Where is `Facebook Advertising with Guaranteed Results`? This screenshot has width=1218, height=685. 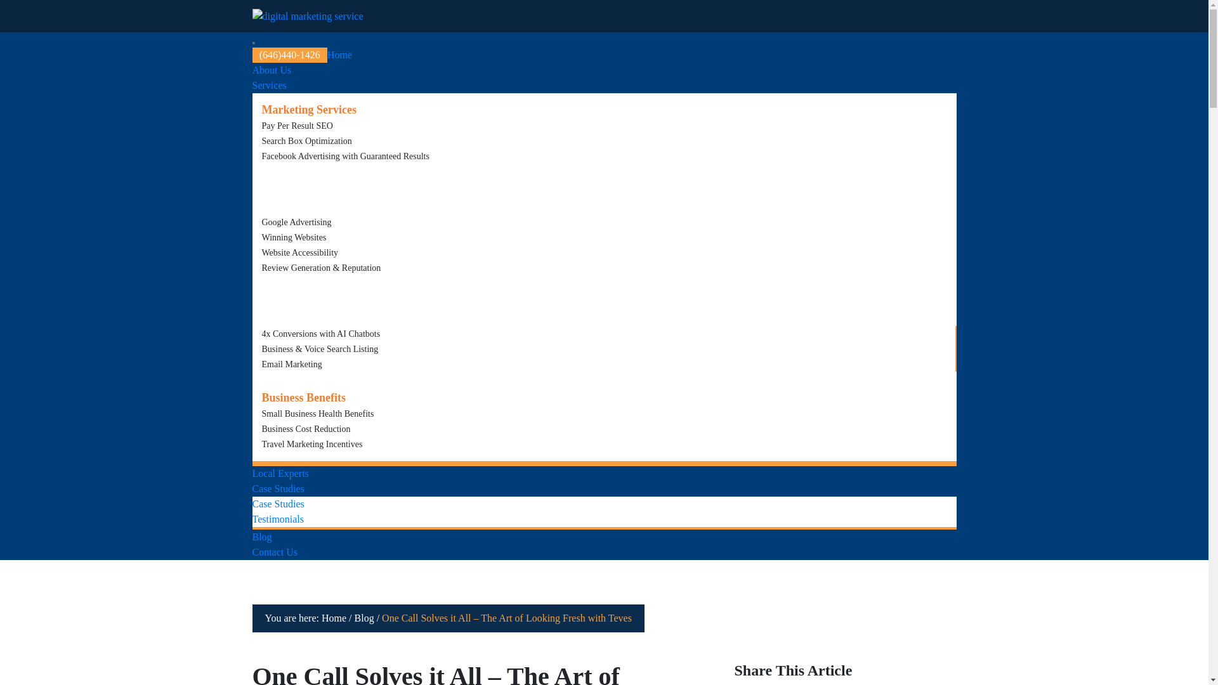 Facebook Advertising with Guaranteed Results is located at coordinates (345, 156).